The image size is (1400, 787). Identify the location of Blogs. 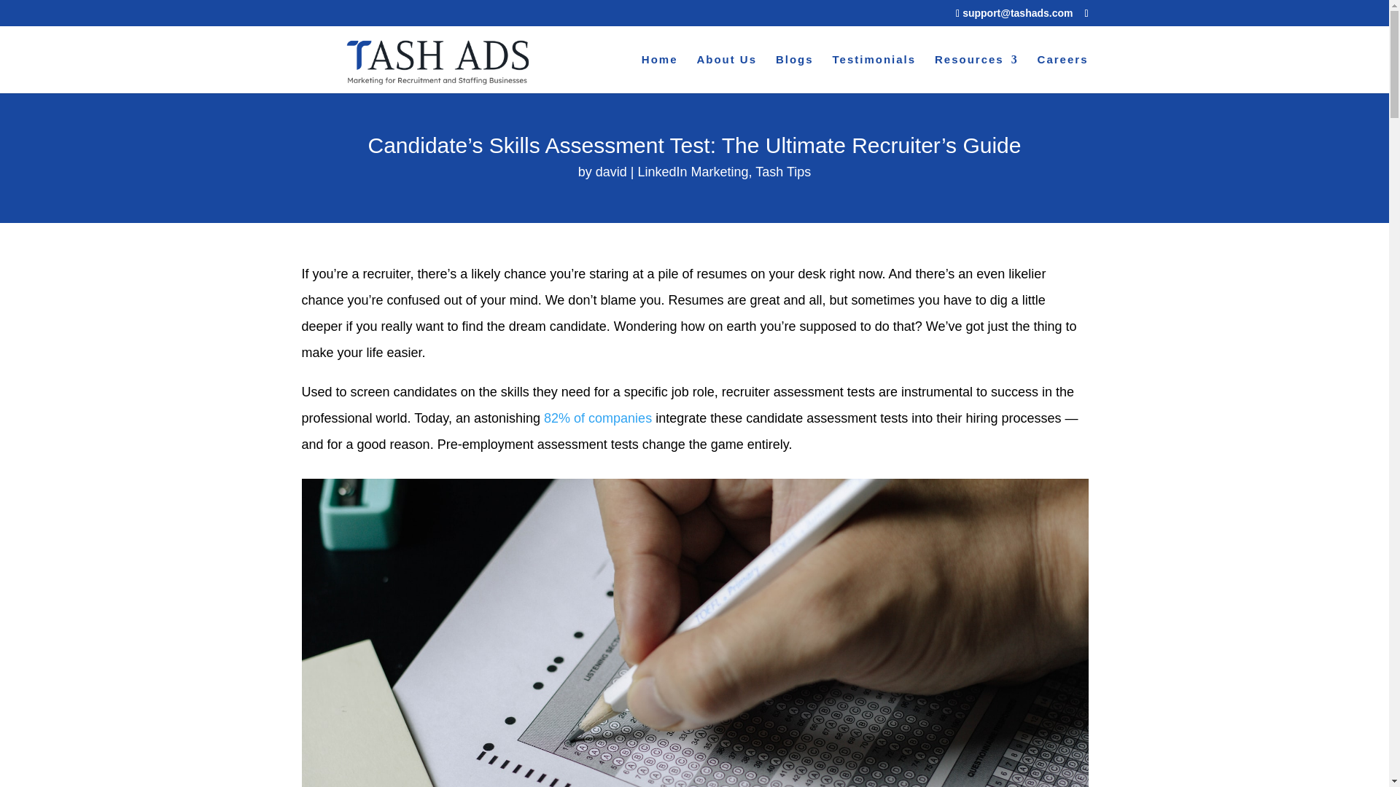
(794, 74).